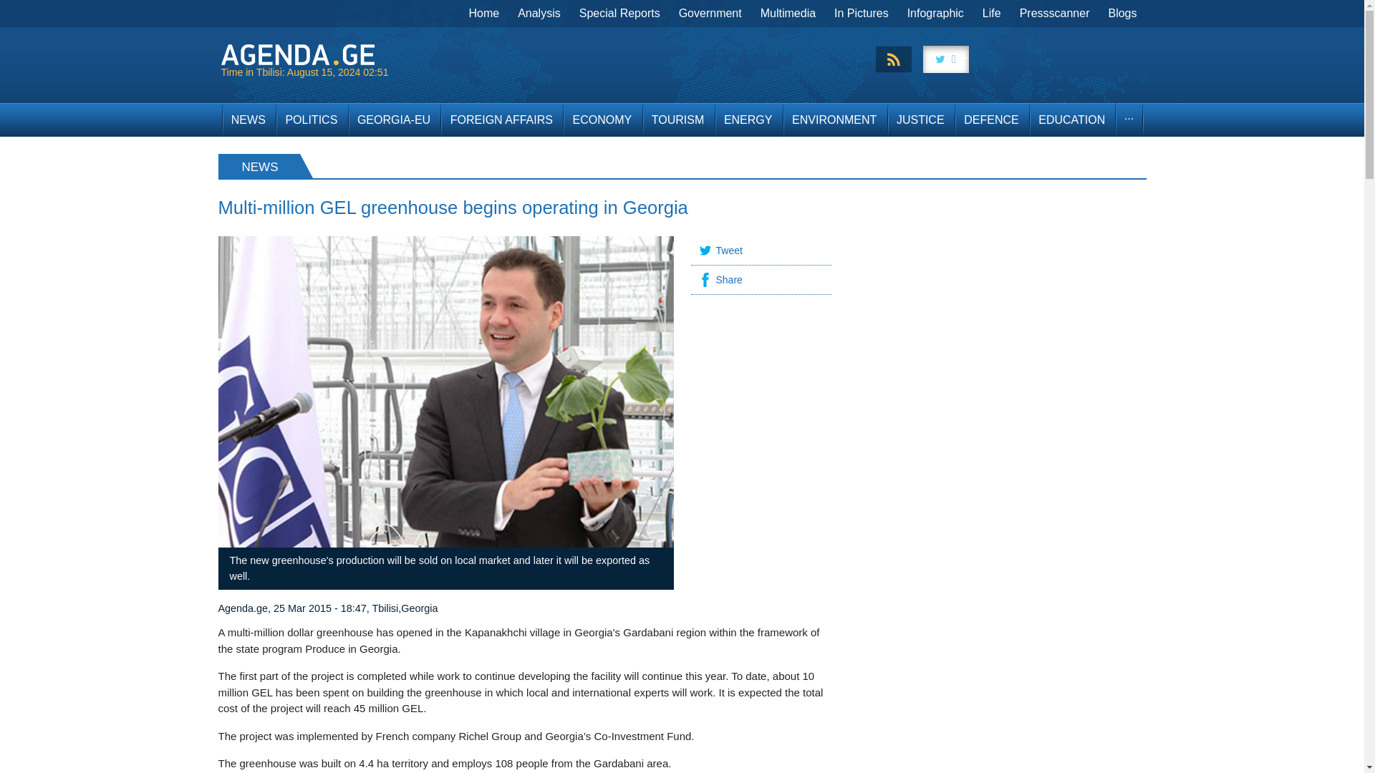 The image size is (1375, 773). What do you see at coordinates (1121, 13) in the screenshot?
I see `Blogs` at bounding box center [1121, 13].